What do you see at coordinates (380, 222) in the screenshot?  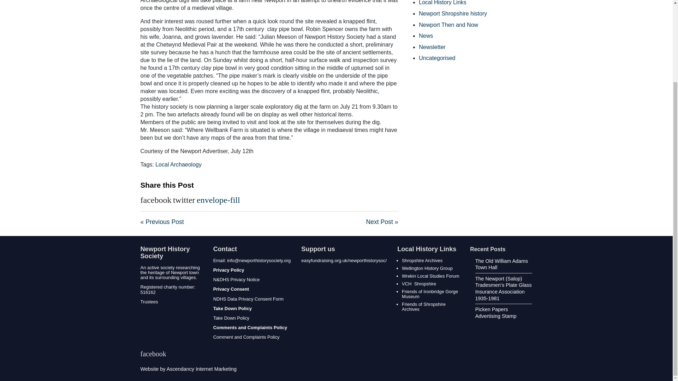 I see `Next Post` at bounding box center [380, 222].